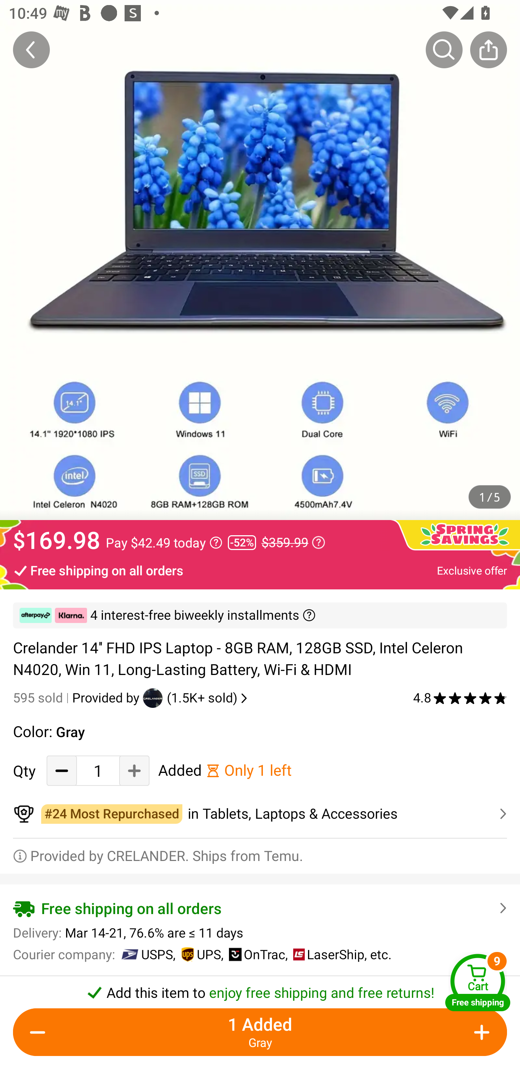  I want to click on Decrease Quantity Button, so click(62, 771).